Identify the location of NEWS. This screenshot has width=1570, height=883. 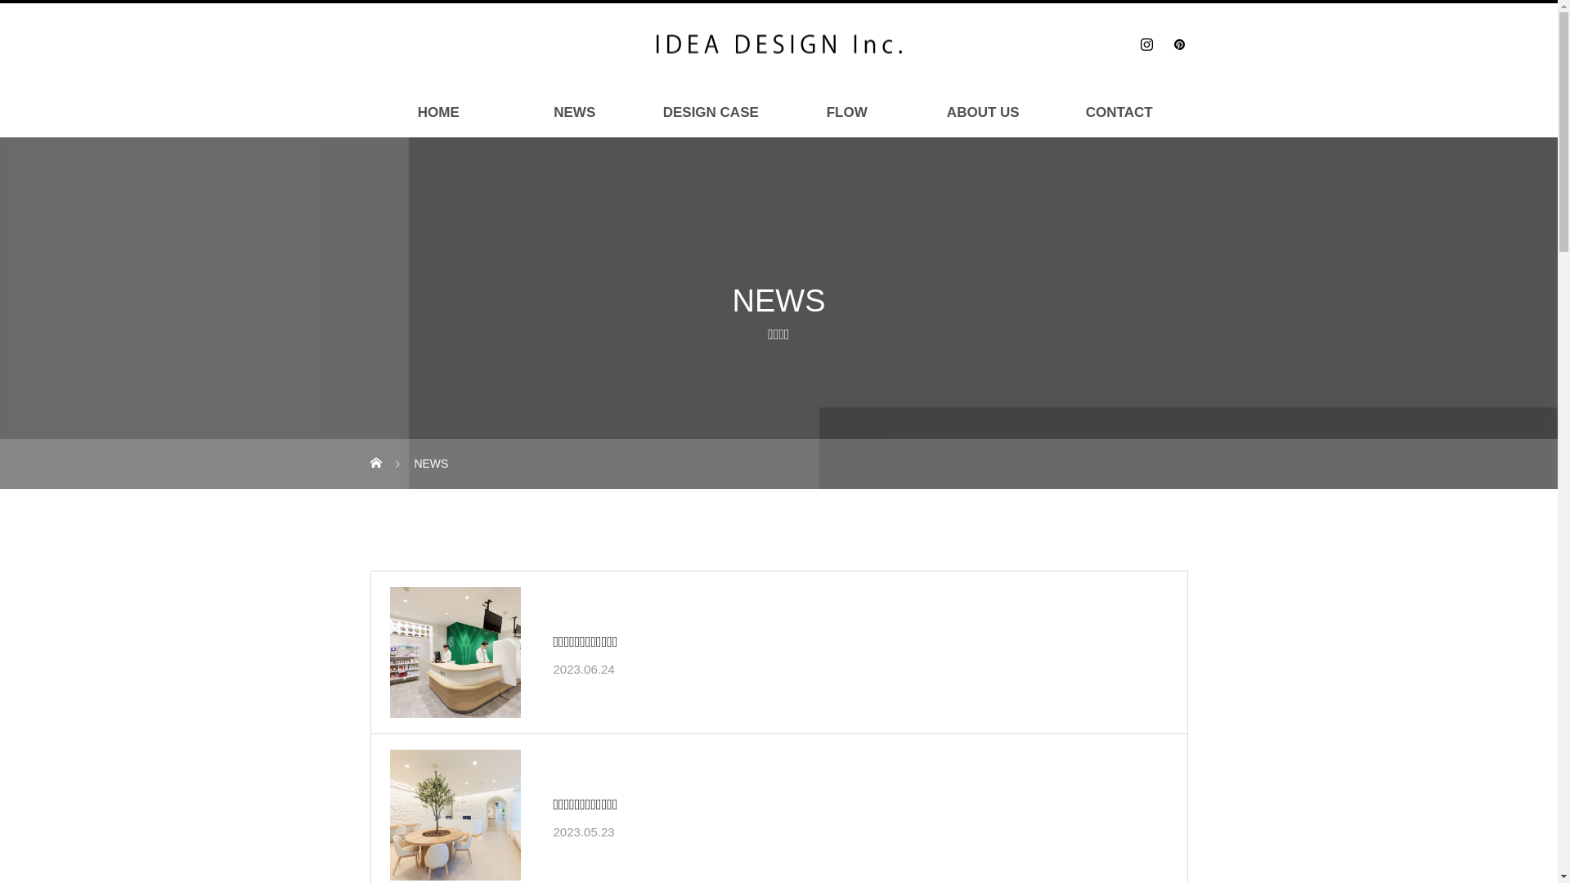
(575, 113).